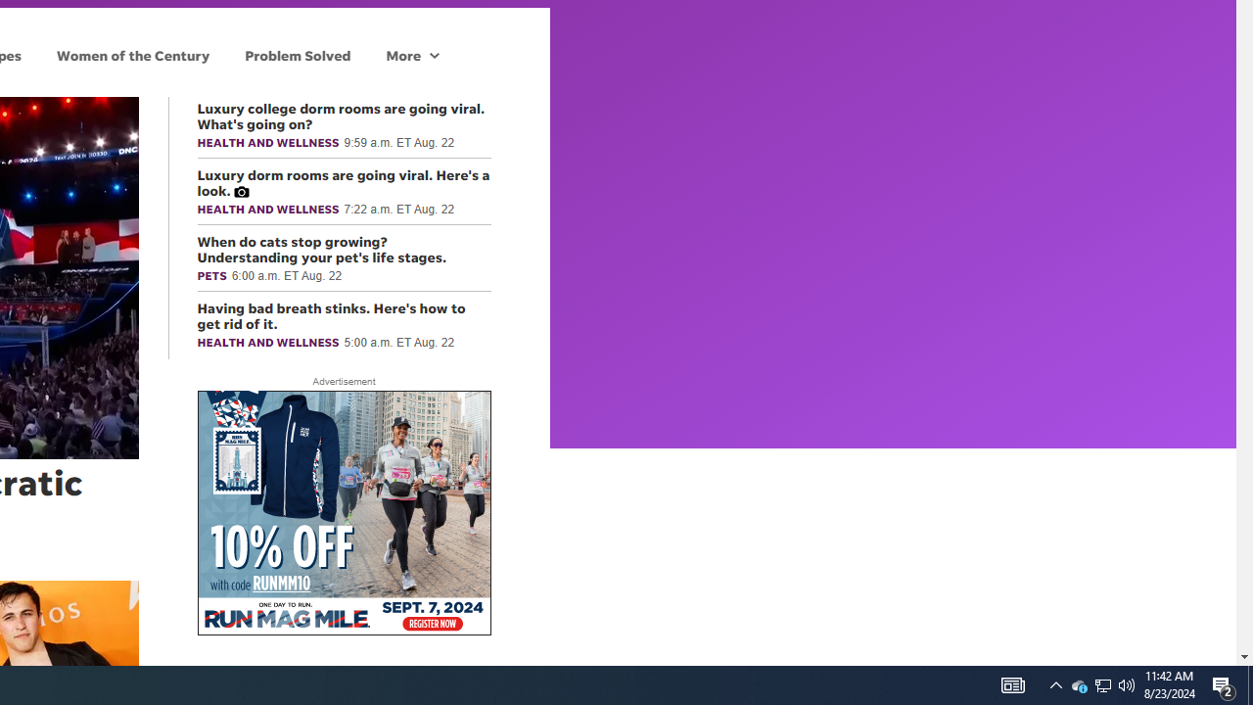  Describe the element at coordinates (1055, 685) in the screenshot. I see `AutomationID: 4105` at that location.